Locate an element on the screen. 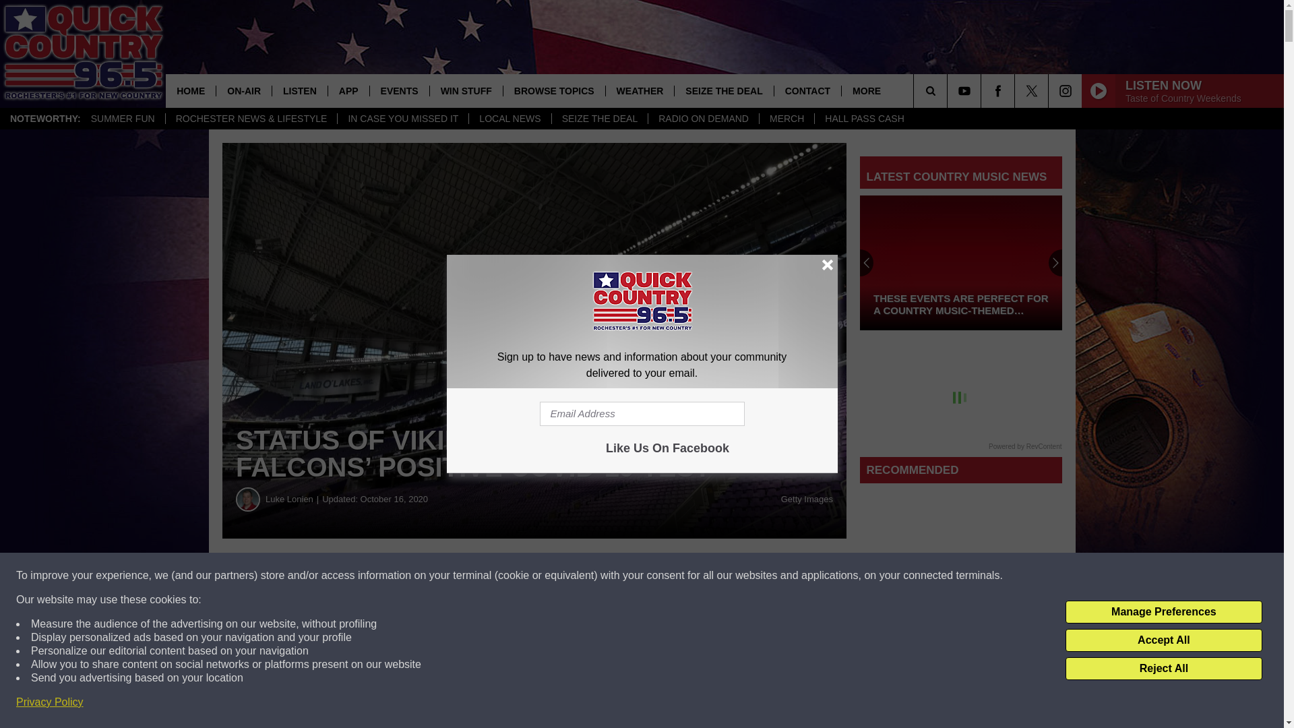 This screenshot has height=728, width=1294. SUMMER FUN is located at coordinates (123, 119).